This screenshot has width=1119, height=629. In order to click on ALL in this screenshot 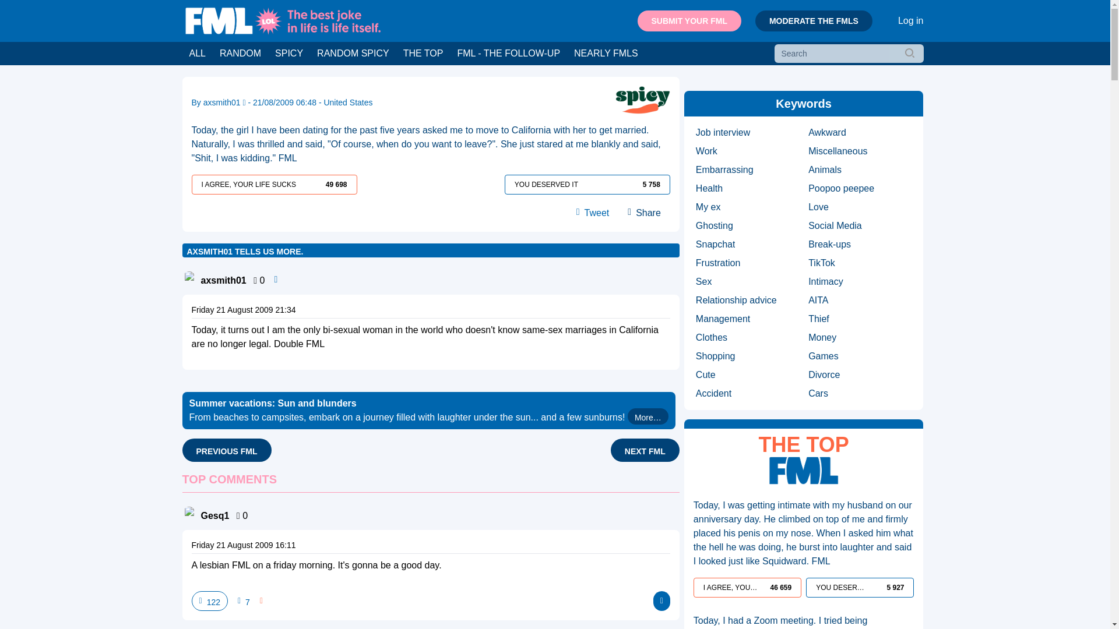, I will do `click(197, 54)`.